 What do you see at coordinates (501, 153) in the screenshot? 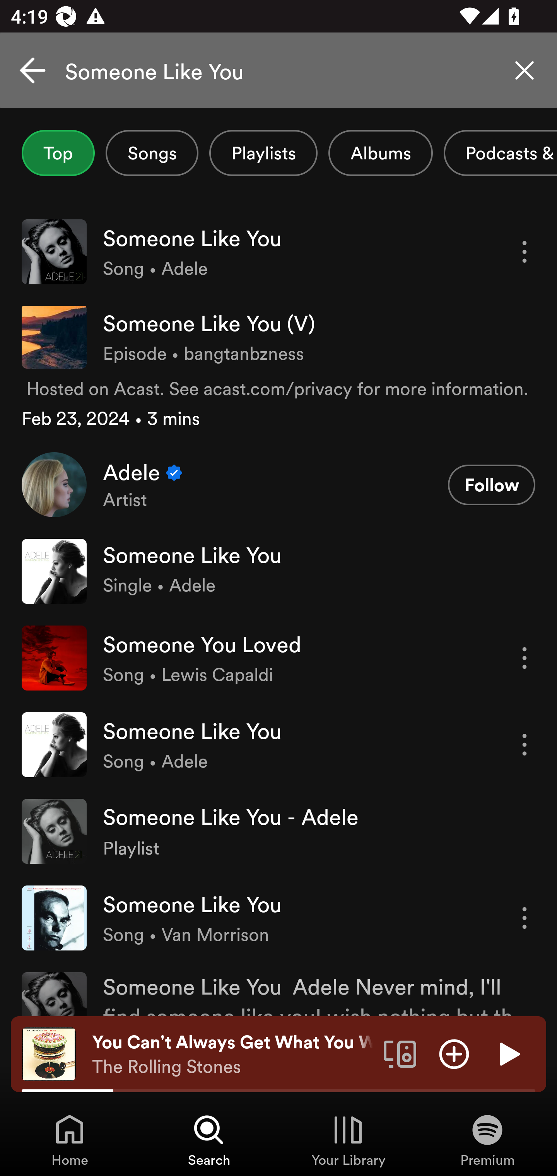
I see `Podcasts & Shows` at bounding box center [501, 153].